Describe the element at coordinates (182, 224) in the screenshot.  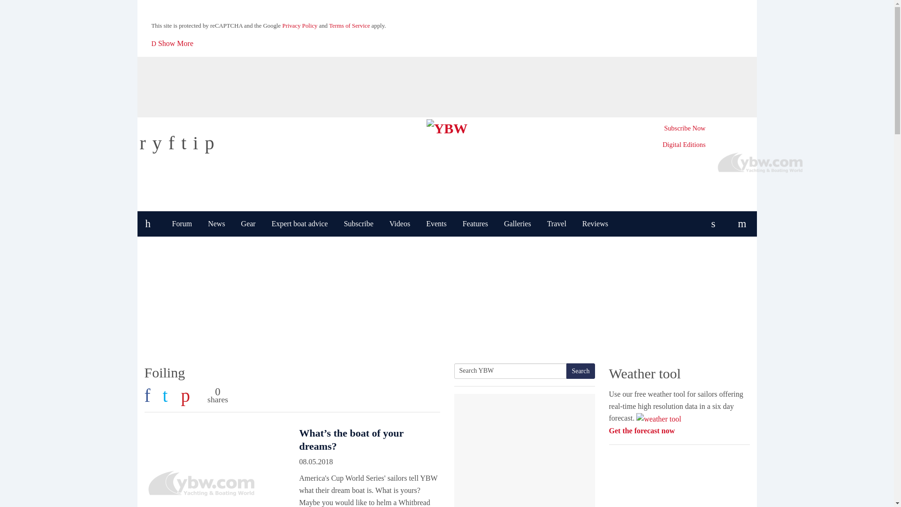
I see `Forum` at that location.